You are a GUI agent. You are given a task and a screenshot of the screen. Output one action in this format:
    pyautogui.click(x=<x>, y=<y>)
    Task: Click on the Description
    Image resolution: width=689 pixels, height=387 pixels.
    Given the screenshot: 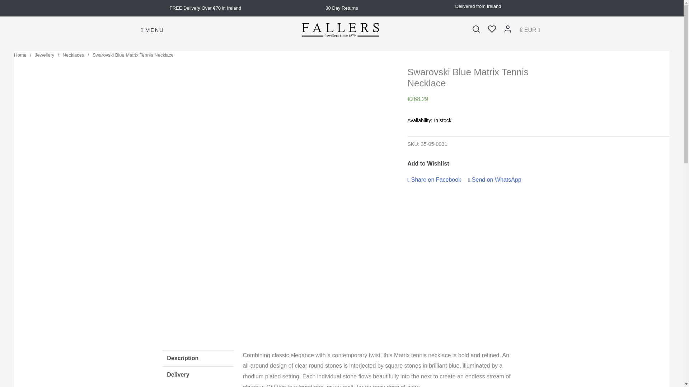 What is the action you would take?
    pyautogui.click(x=198, y=358)
    